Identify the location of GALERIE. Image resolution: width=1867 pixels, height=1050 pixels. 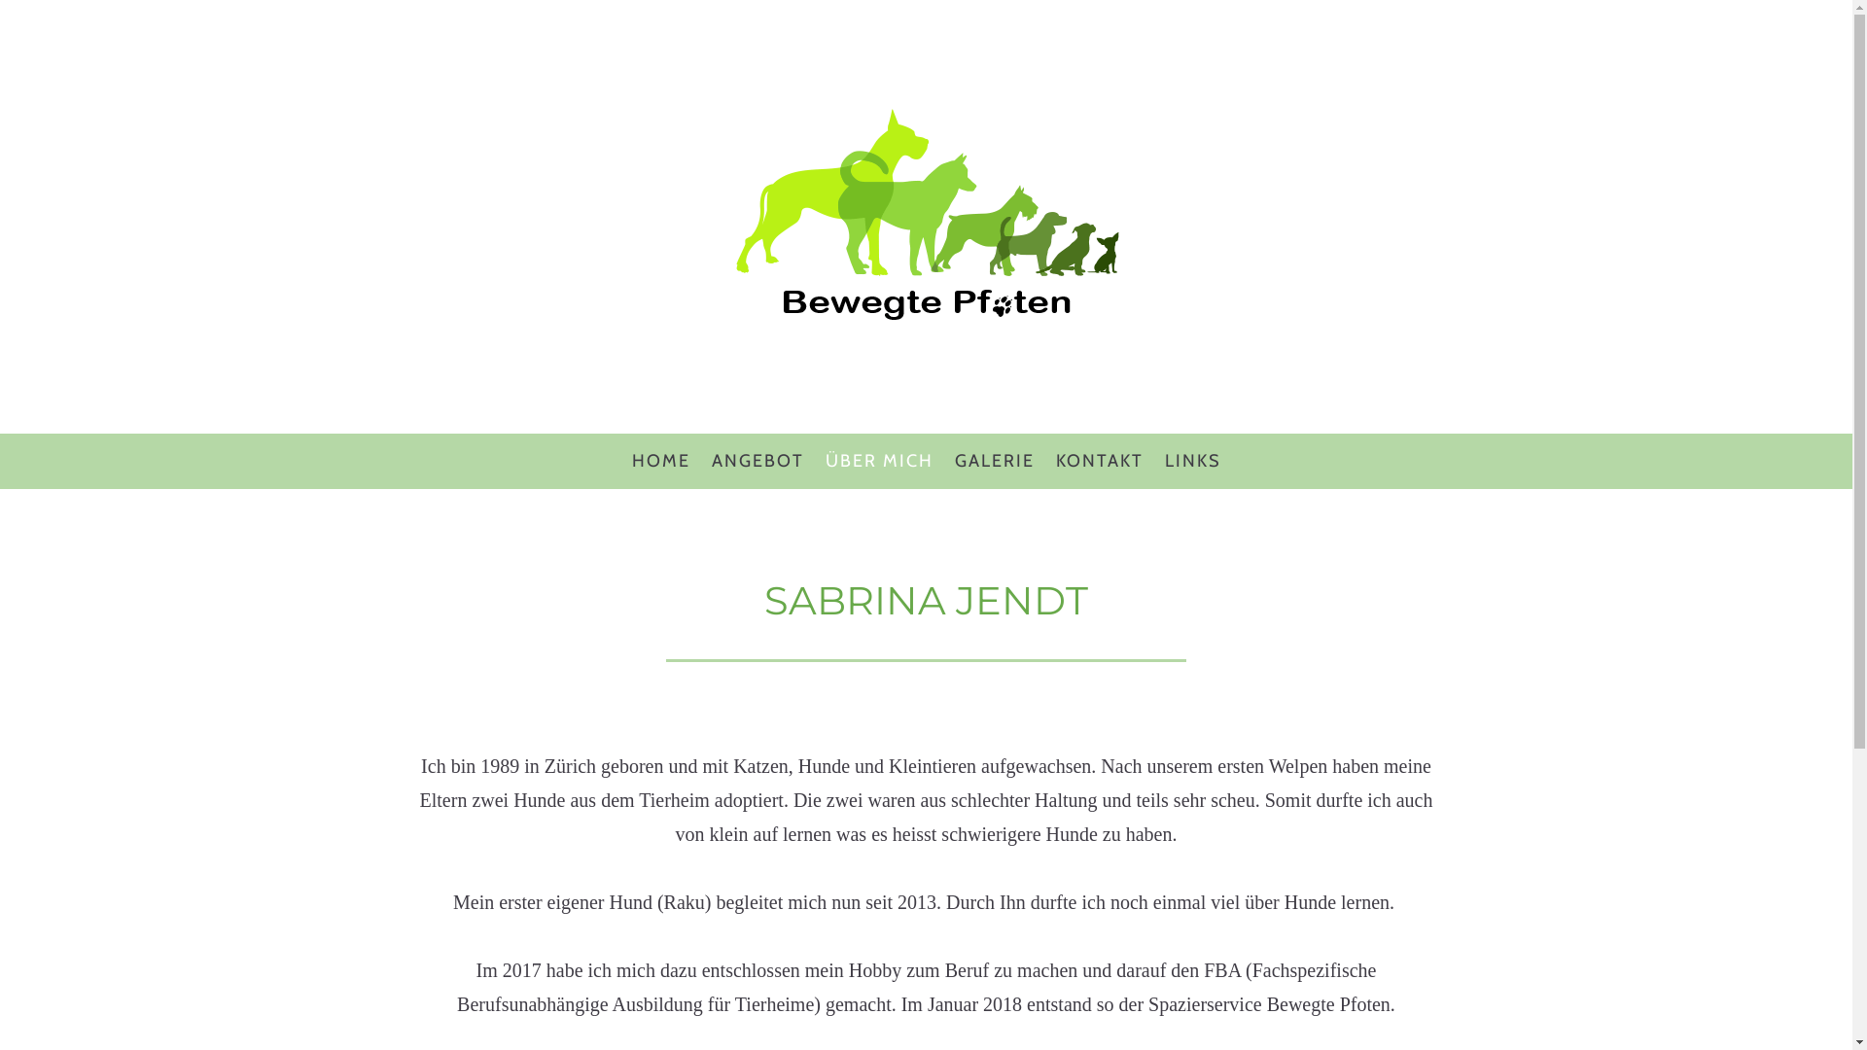
(994, 461).